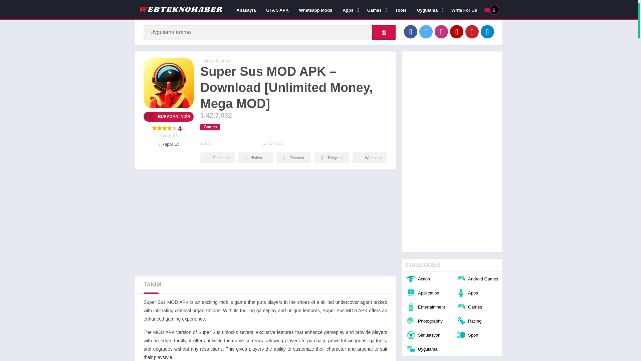 Image resolution: width=641 pixels, height=361 pixels. I want to click on Pinterest, so click(472, 31).